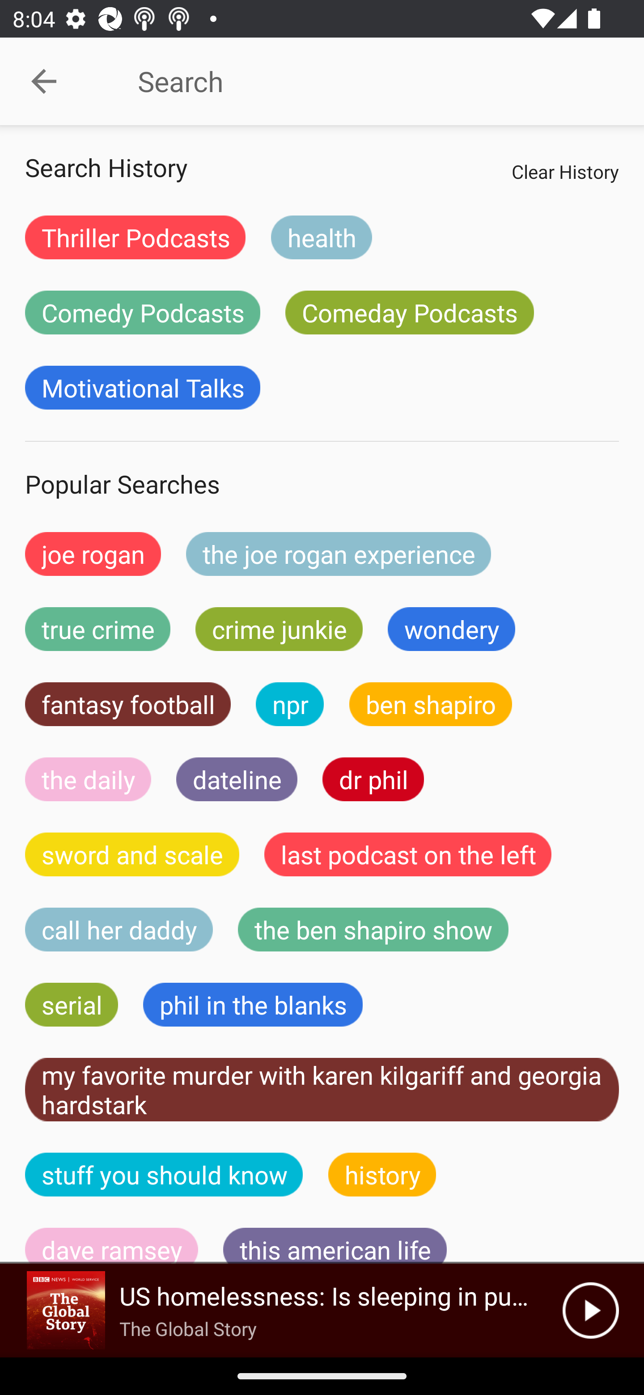  I want to click on Play, so click(590, 1310).